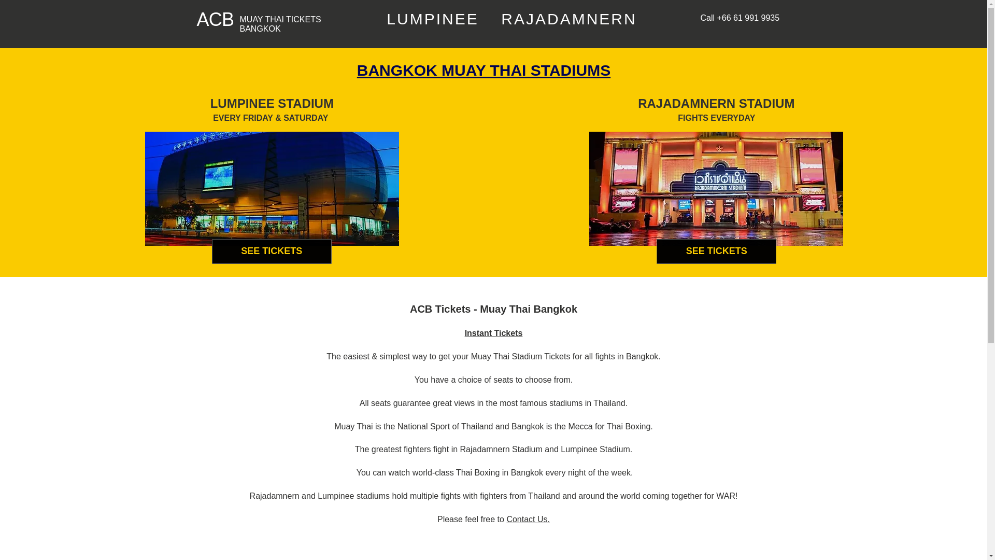 The height and width of the screenshot is (560, 995). What do you see at coordinates (216, 20) in the screenshot?
I see `ACB` at bounding box center [216, 20].